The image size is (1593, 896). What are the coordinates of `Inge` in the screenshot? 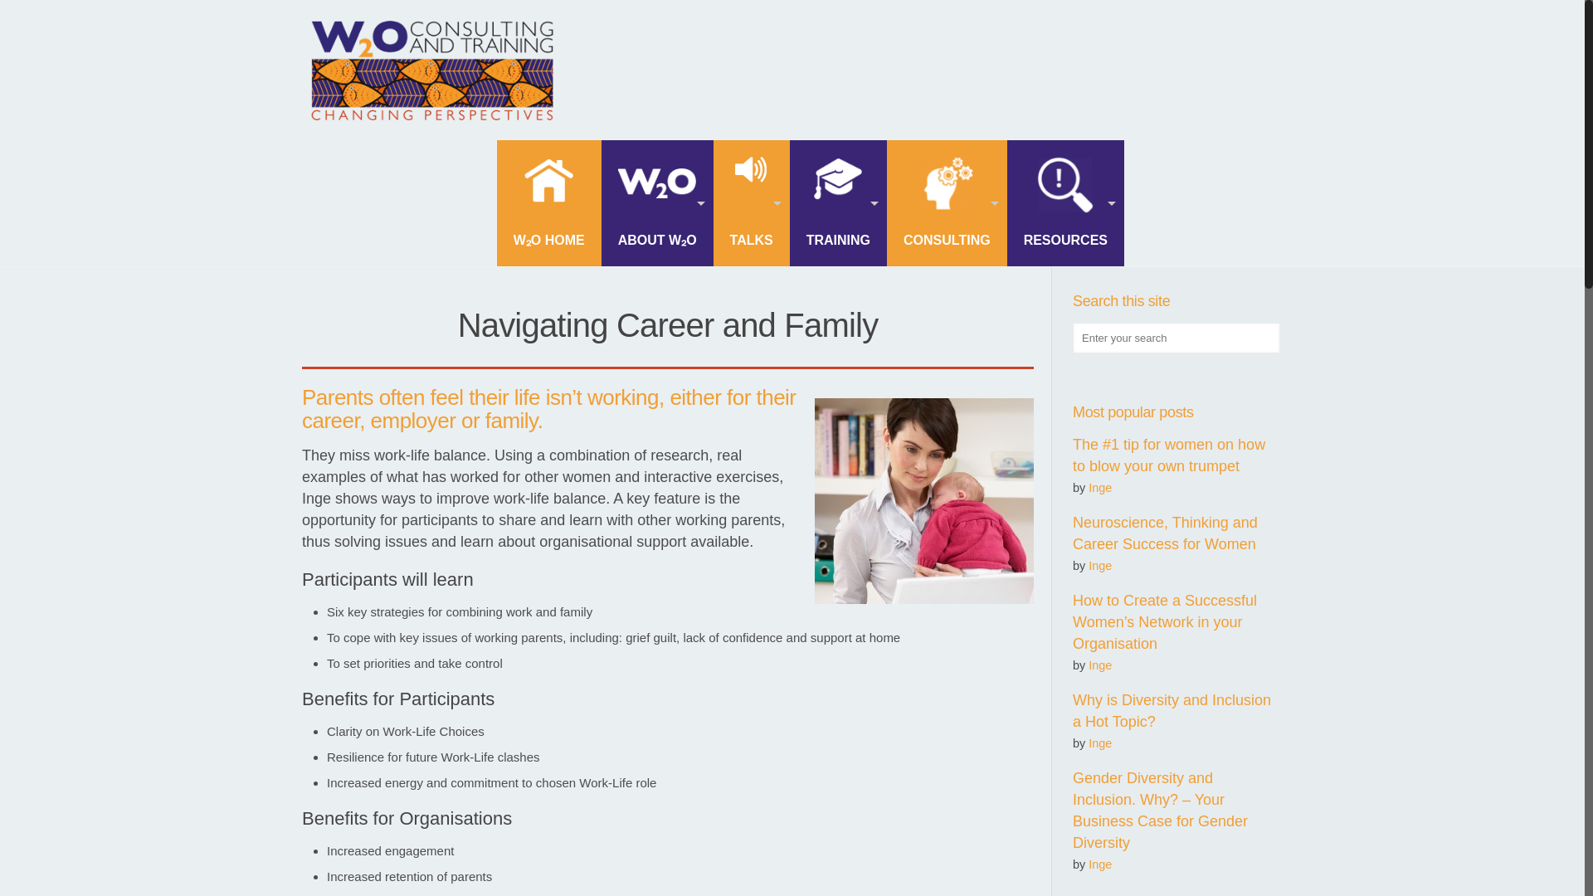 It's located at (1100, 665).